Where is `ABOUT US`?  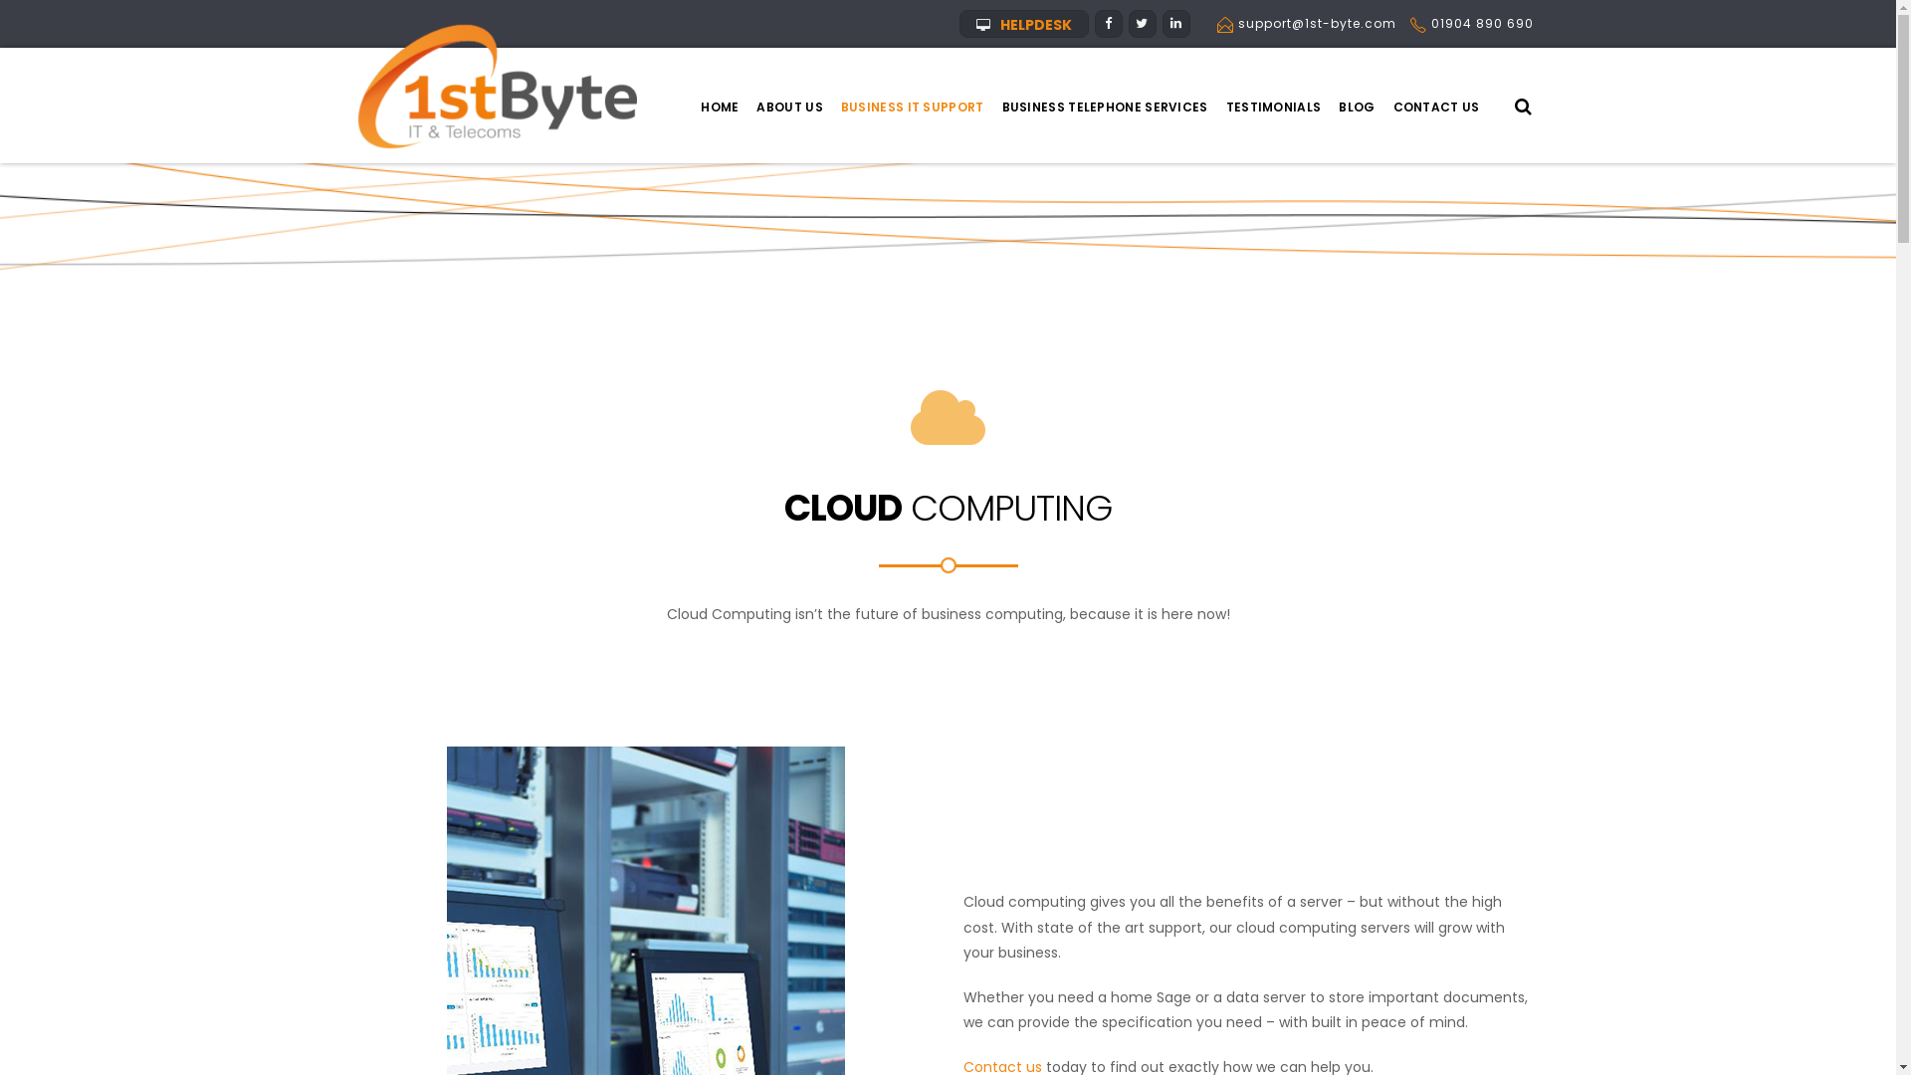 ABOUT US is located at coordinates (789, 107).